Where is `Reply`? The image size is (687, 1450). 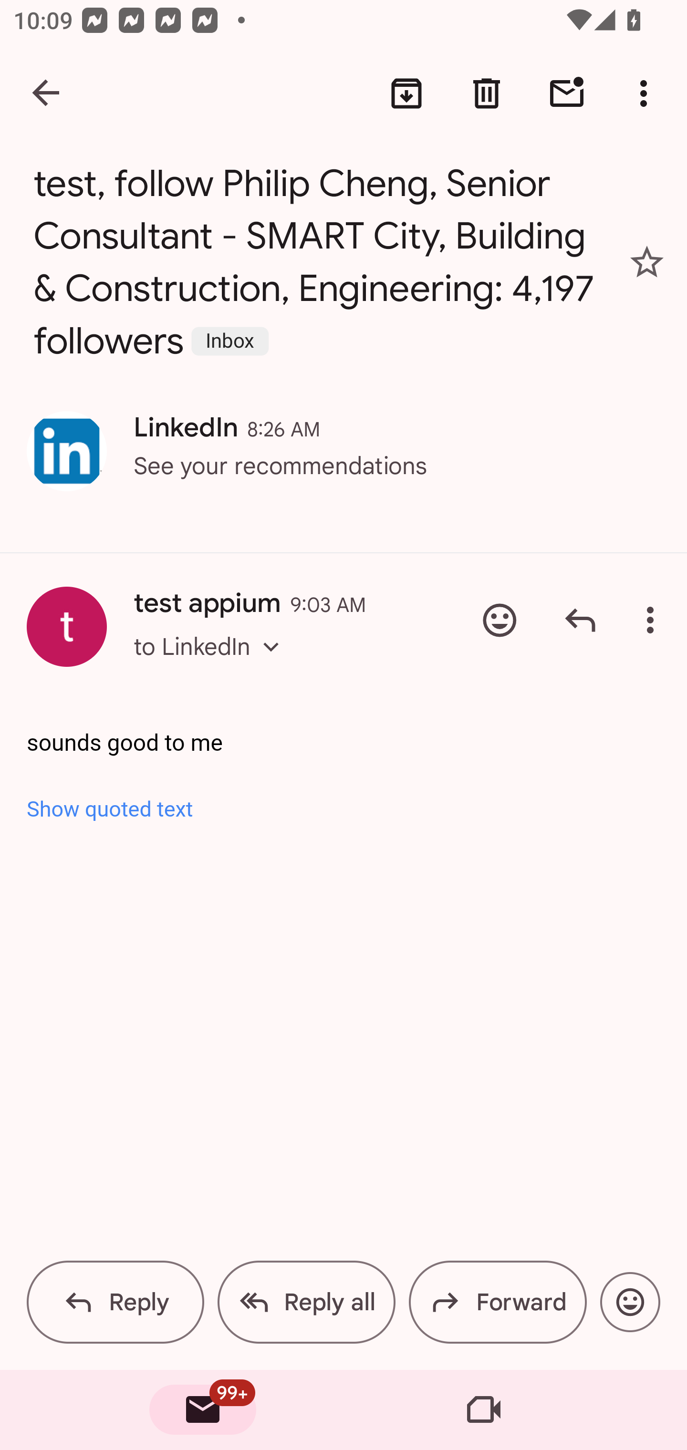
Reply is located at coordinates (580, 620).